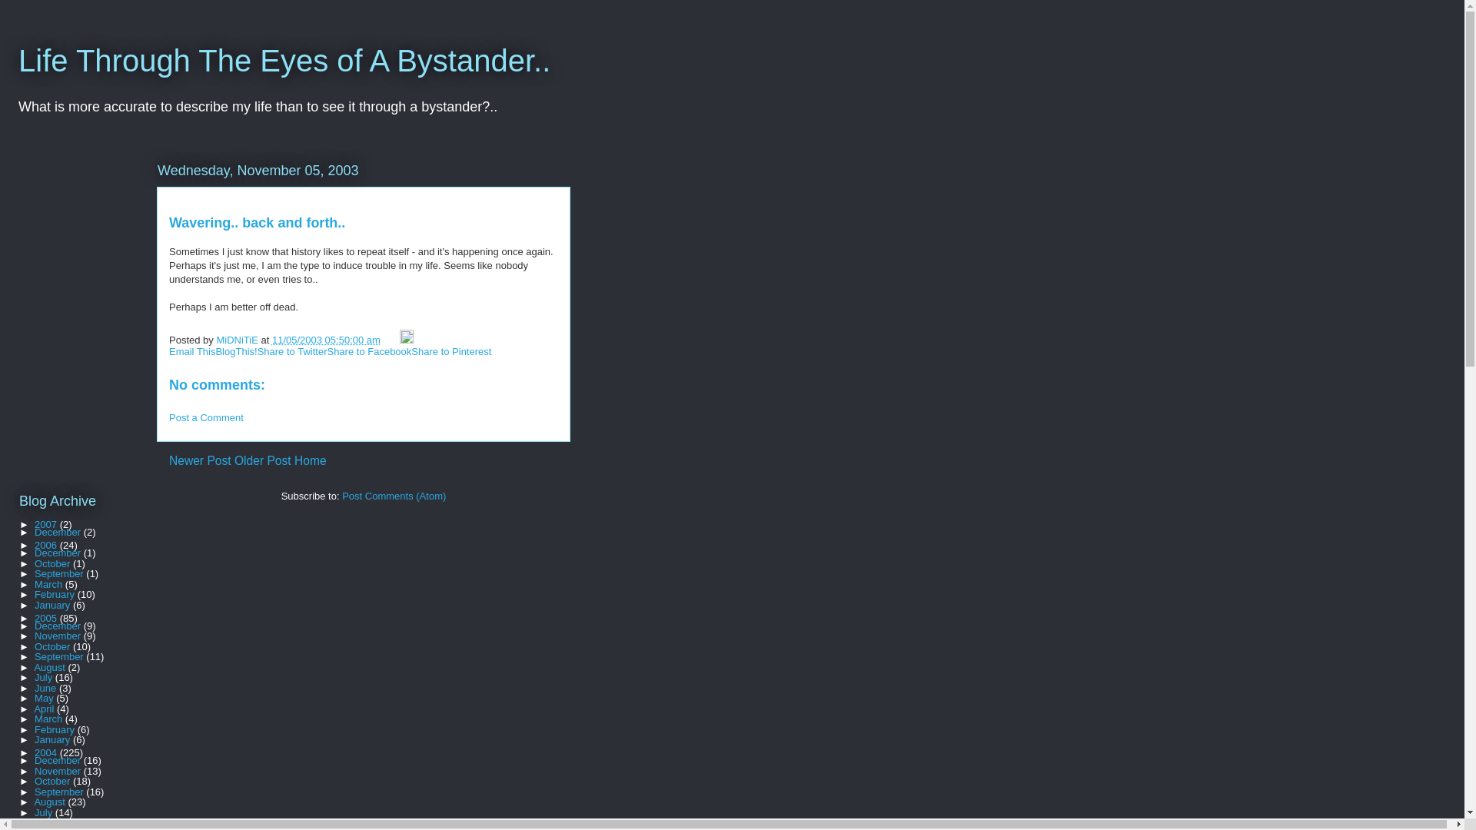 The width and height of the screenshot is (1476, 830). Describe the element at coordinates (58, 626) in the screenshot. I see `December` at that location.